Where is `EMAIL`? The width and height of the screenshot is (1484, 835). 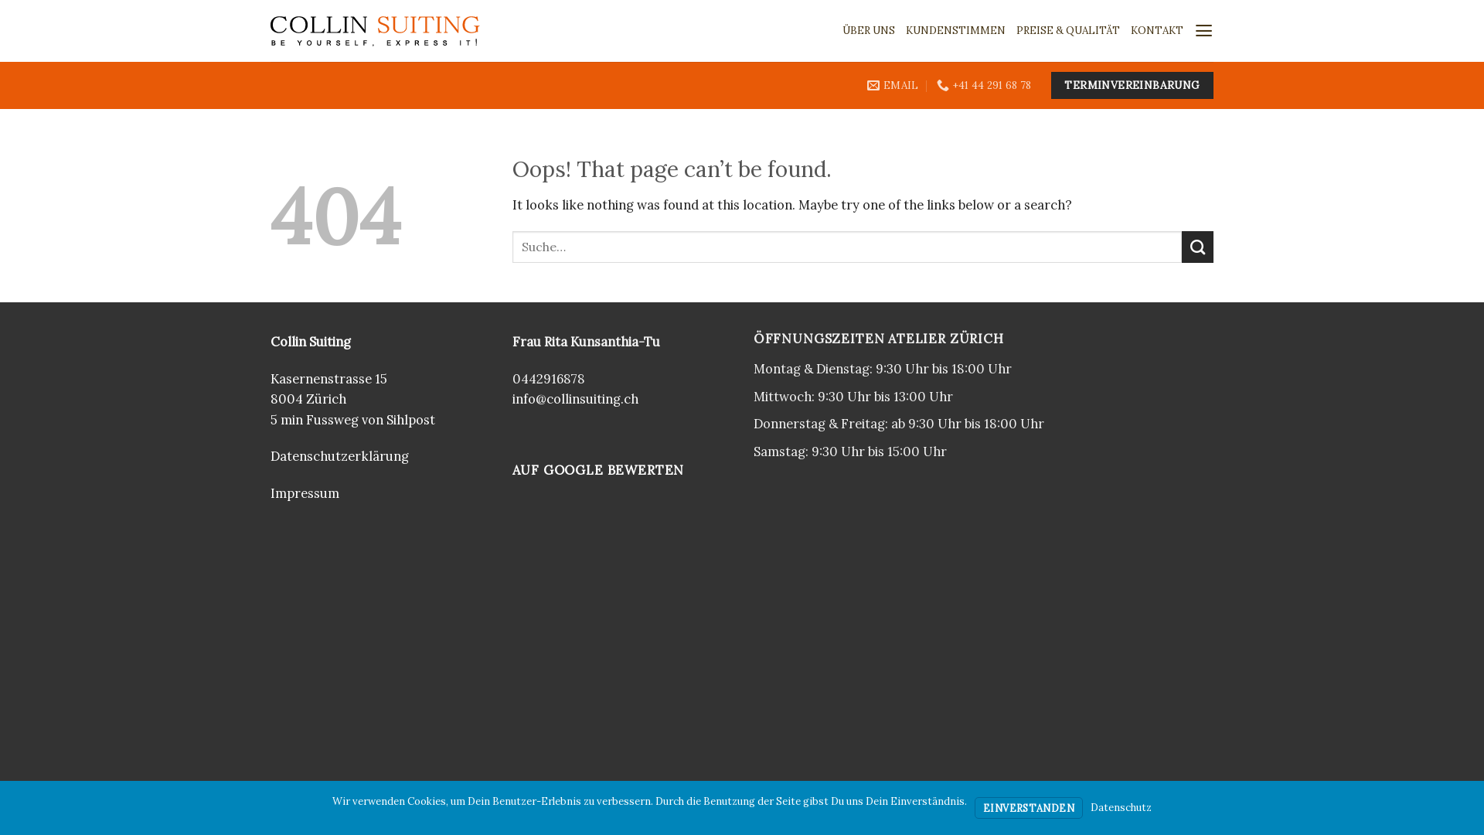
EMAIL is located at coordinates (893, 85).